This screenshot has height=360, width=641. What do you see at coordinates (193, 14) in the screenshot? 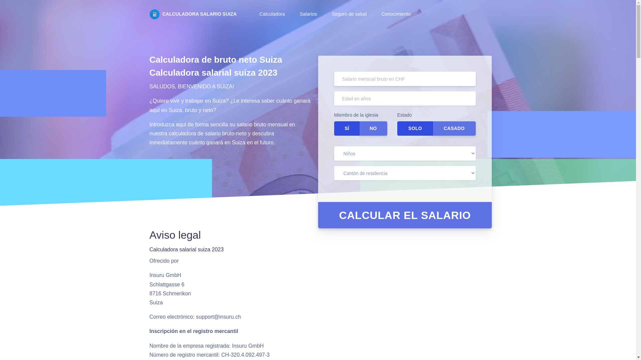
I see `CALCULADORA SALARIO SUIZA` at bounding box center [193, 14].